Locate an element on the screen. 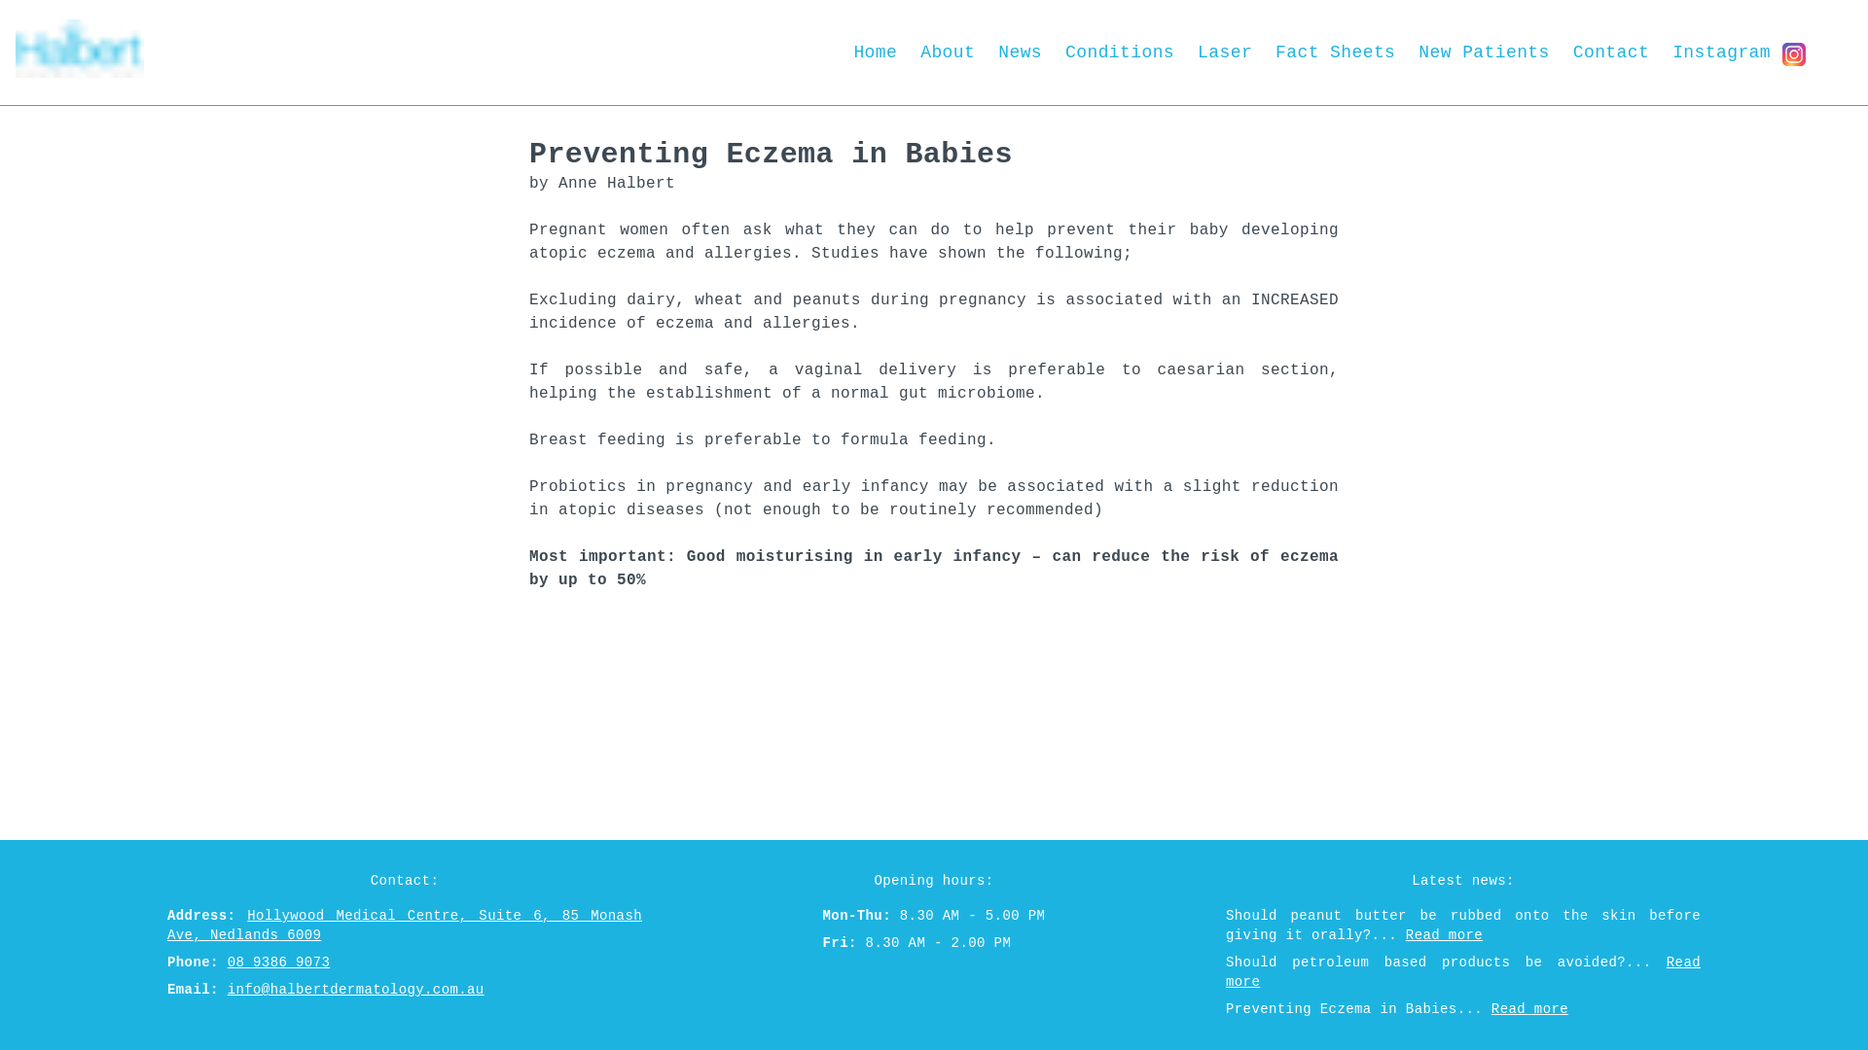  News is located at coordinates (1020, 52).